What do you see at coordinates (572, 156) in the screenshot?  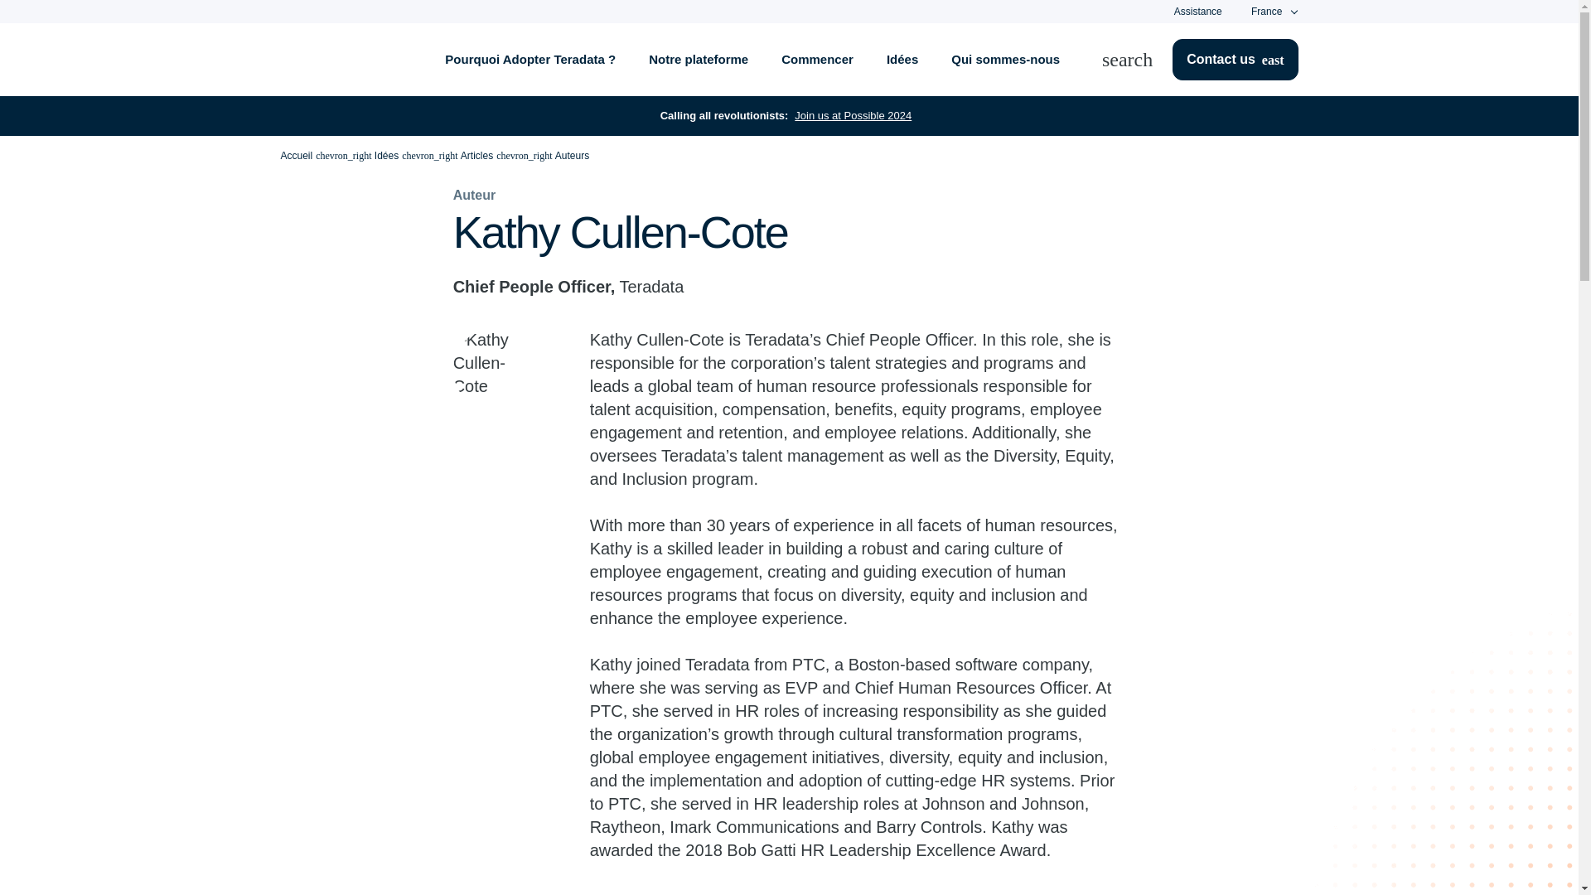 I see `Auteurs` at bounding box center [572, 156].